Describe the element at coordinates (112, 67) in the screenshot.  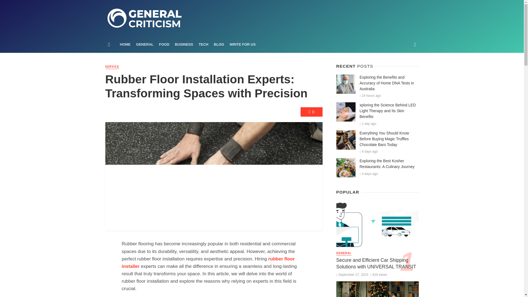
I see `SERVICE` at that location.